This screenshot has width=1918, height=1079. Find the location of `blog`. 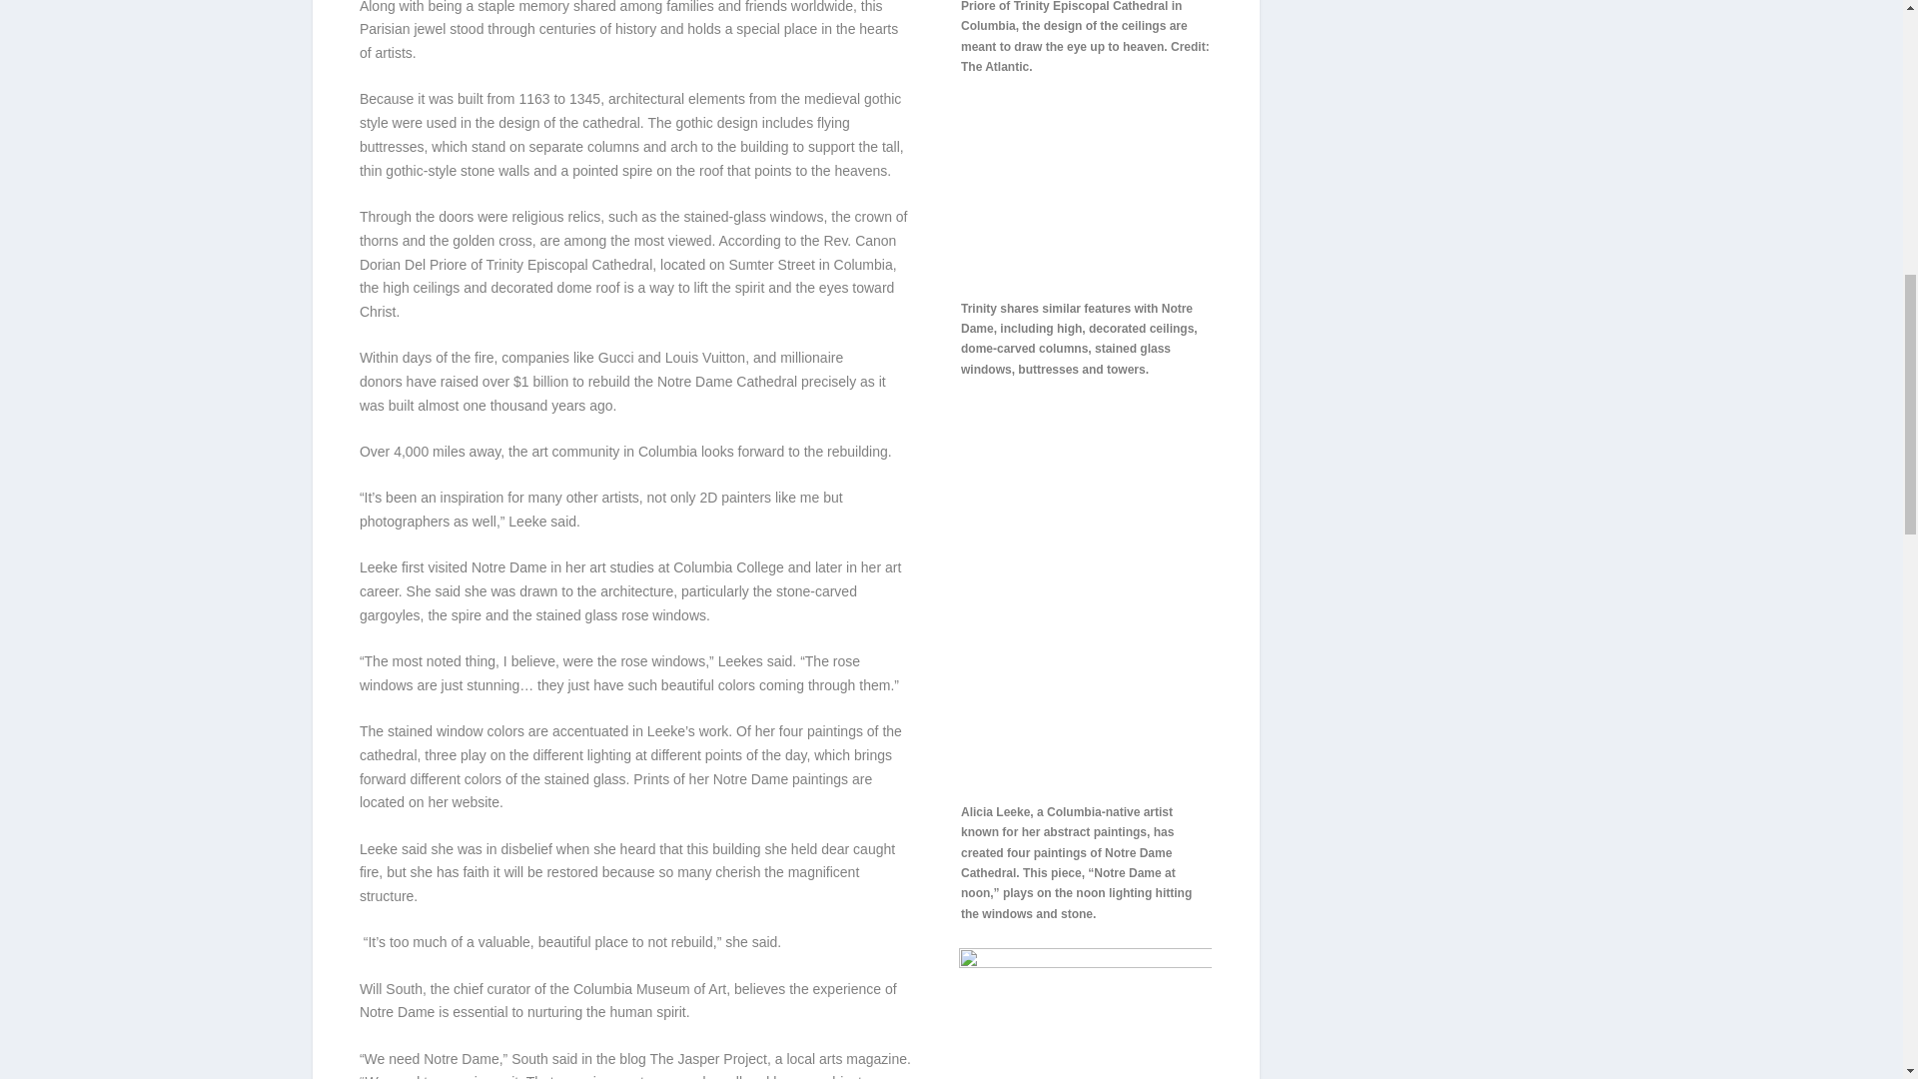

blog is located at coordinates (631, 1059).